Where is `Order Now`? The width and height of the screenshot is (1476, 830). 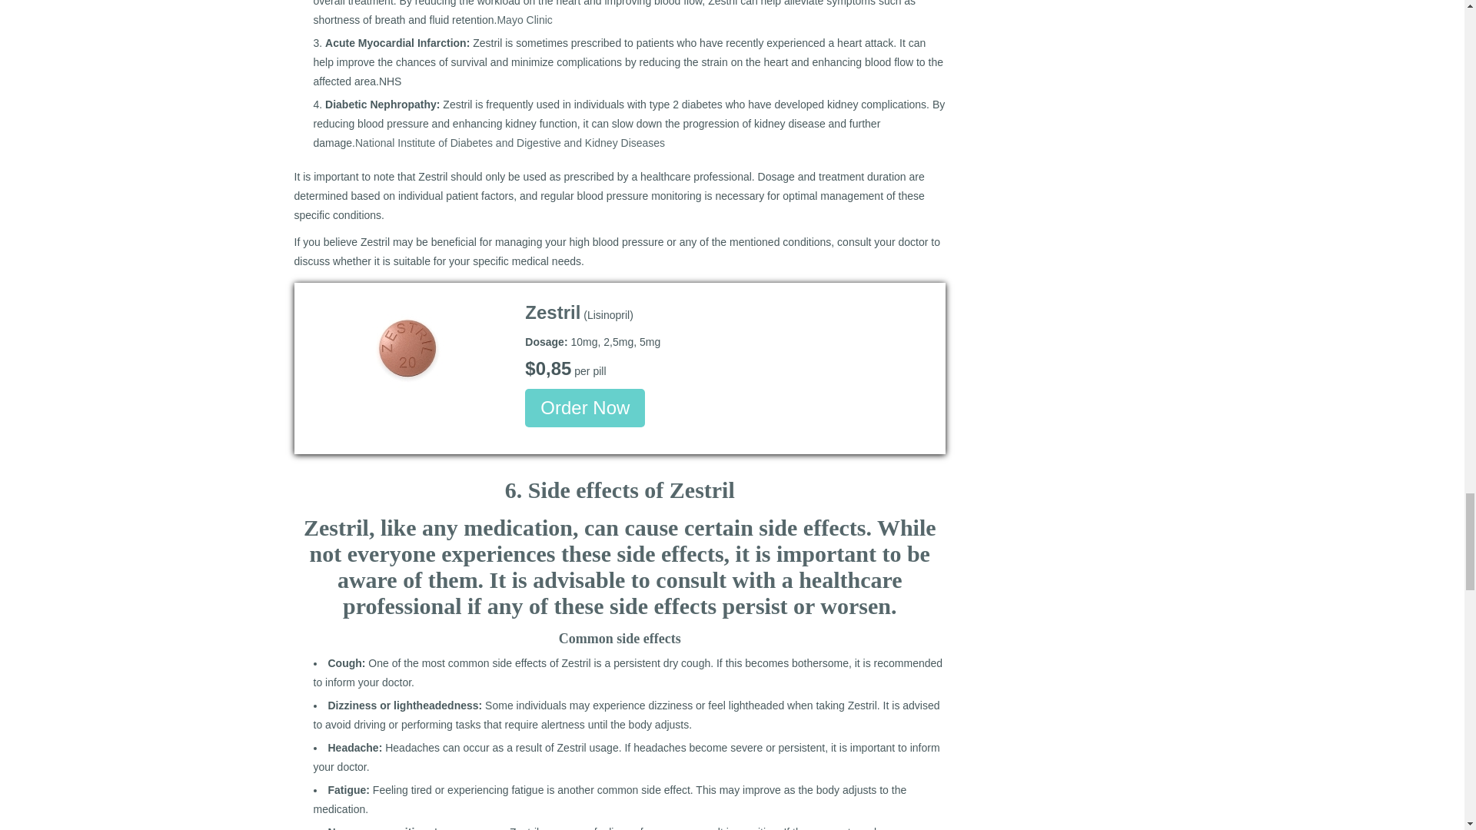
Order Now is located at coordinates (585, 408).